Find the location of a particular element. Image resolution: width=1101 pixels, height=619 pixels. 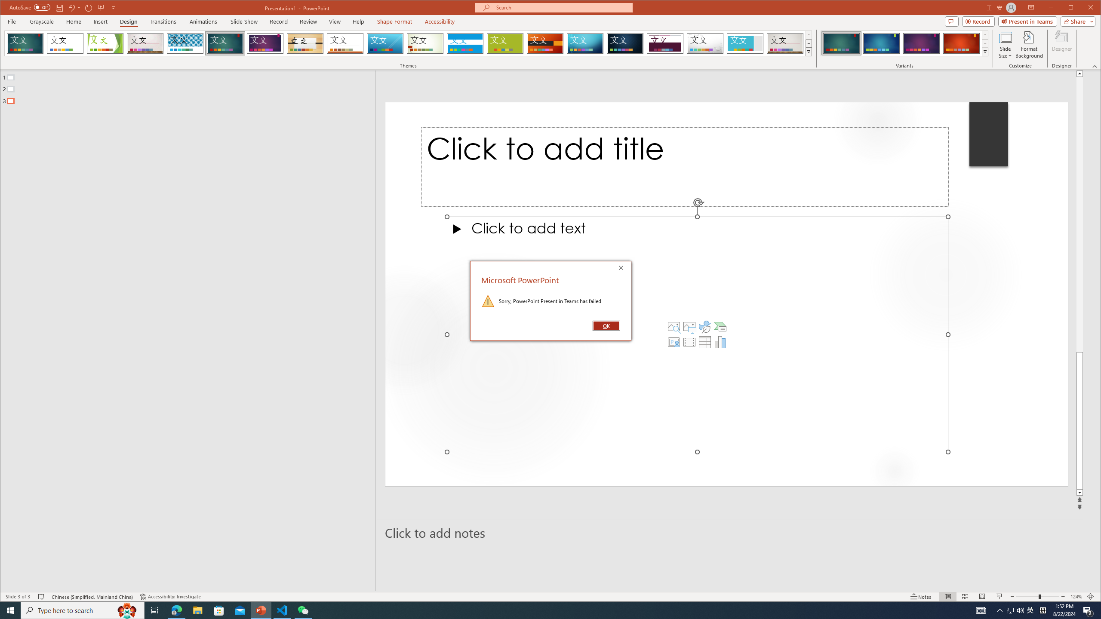

Shape Format is located at coordinates (394, 21).